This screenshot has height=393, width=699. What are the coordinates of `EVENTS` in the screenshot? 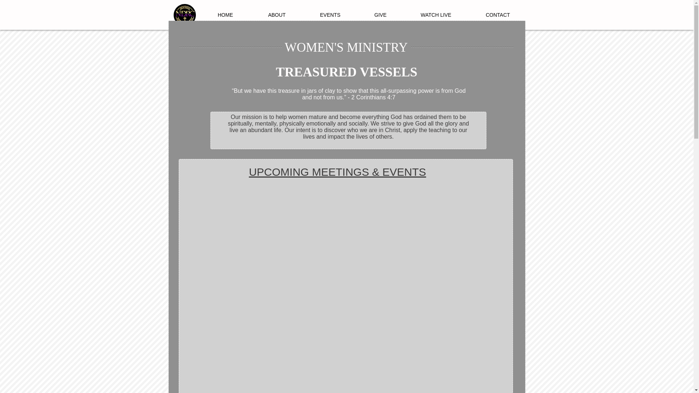 It's located at (330, 15).